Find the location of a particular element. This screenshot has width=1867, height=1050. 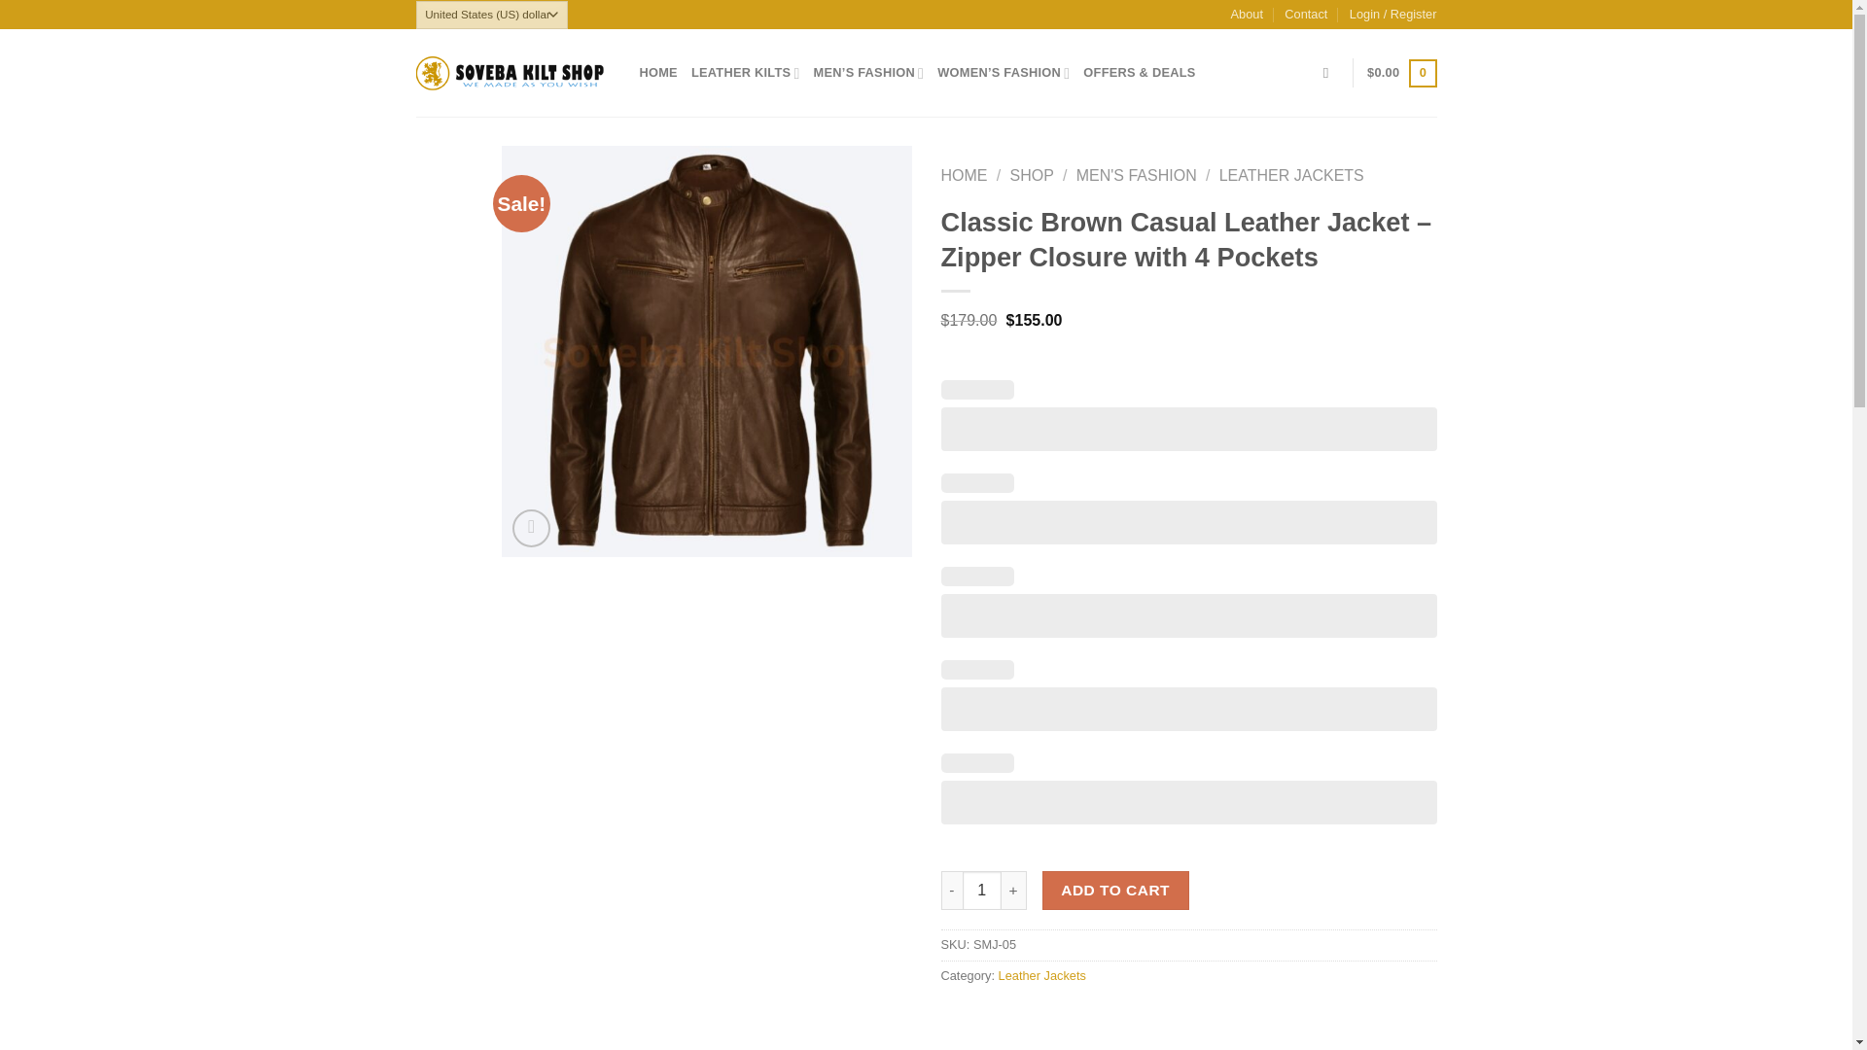

Soveba Kilt Shop - Leather Shop is located at coordinates (513, 73).